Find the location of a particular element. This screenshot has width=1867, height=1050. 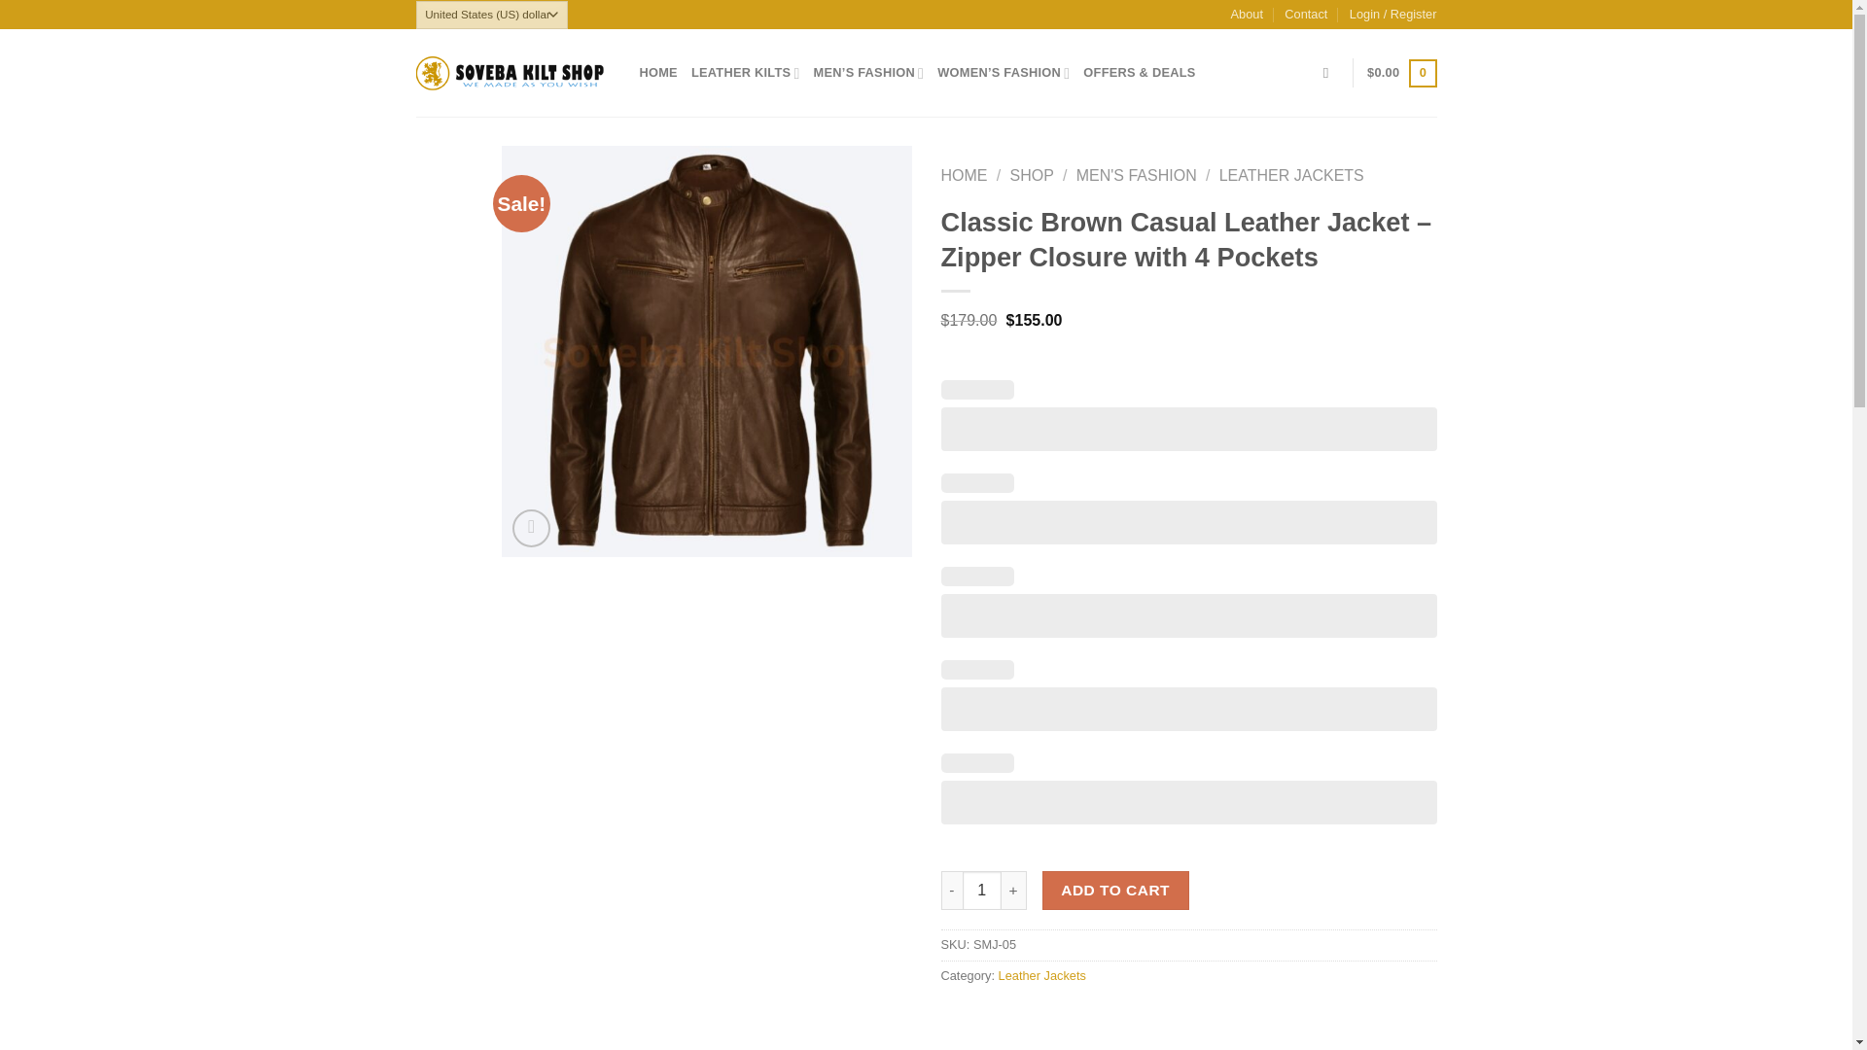

Soveba Kilt Shop - Leather Shop is located at coordinates (513, 73).